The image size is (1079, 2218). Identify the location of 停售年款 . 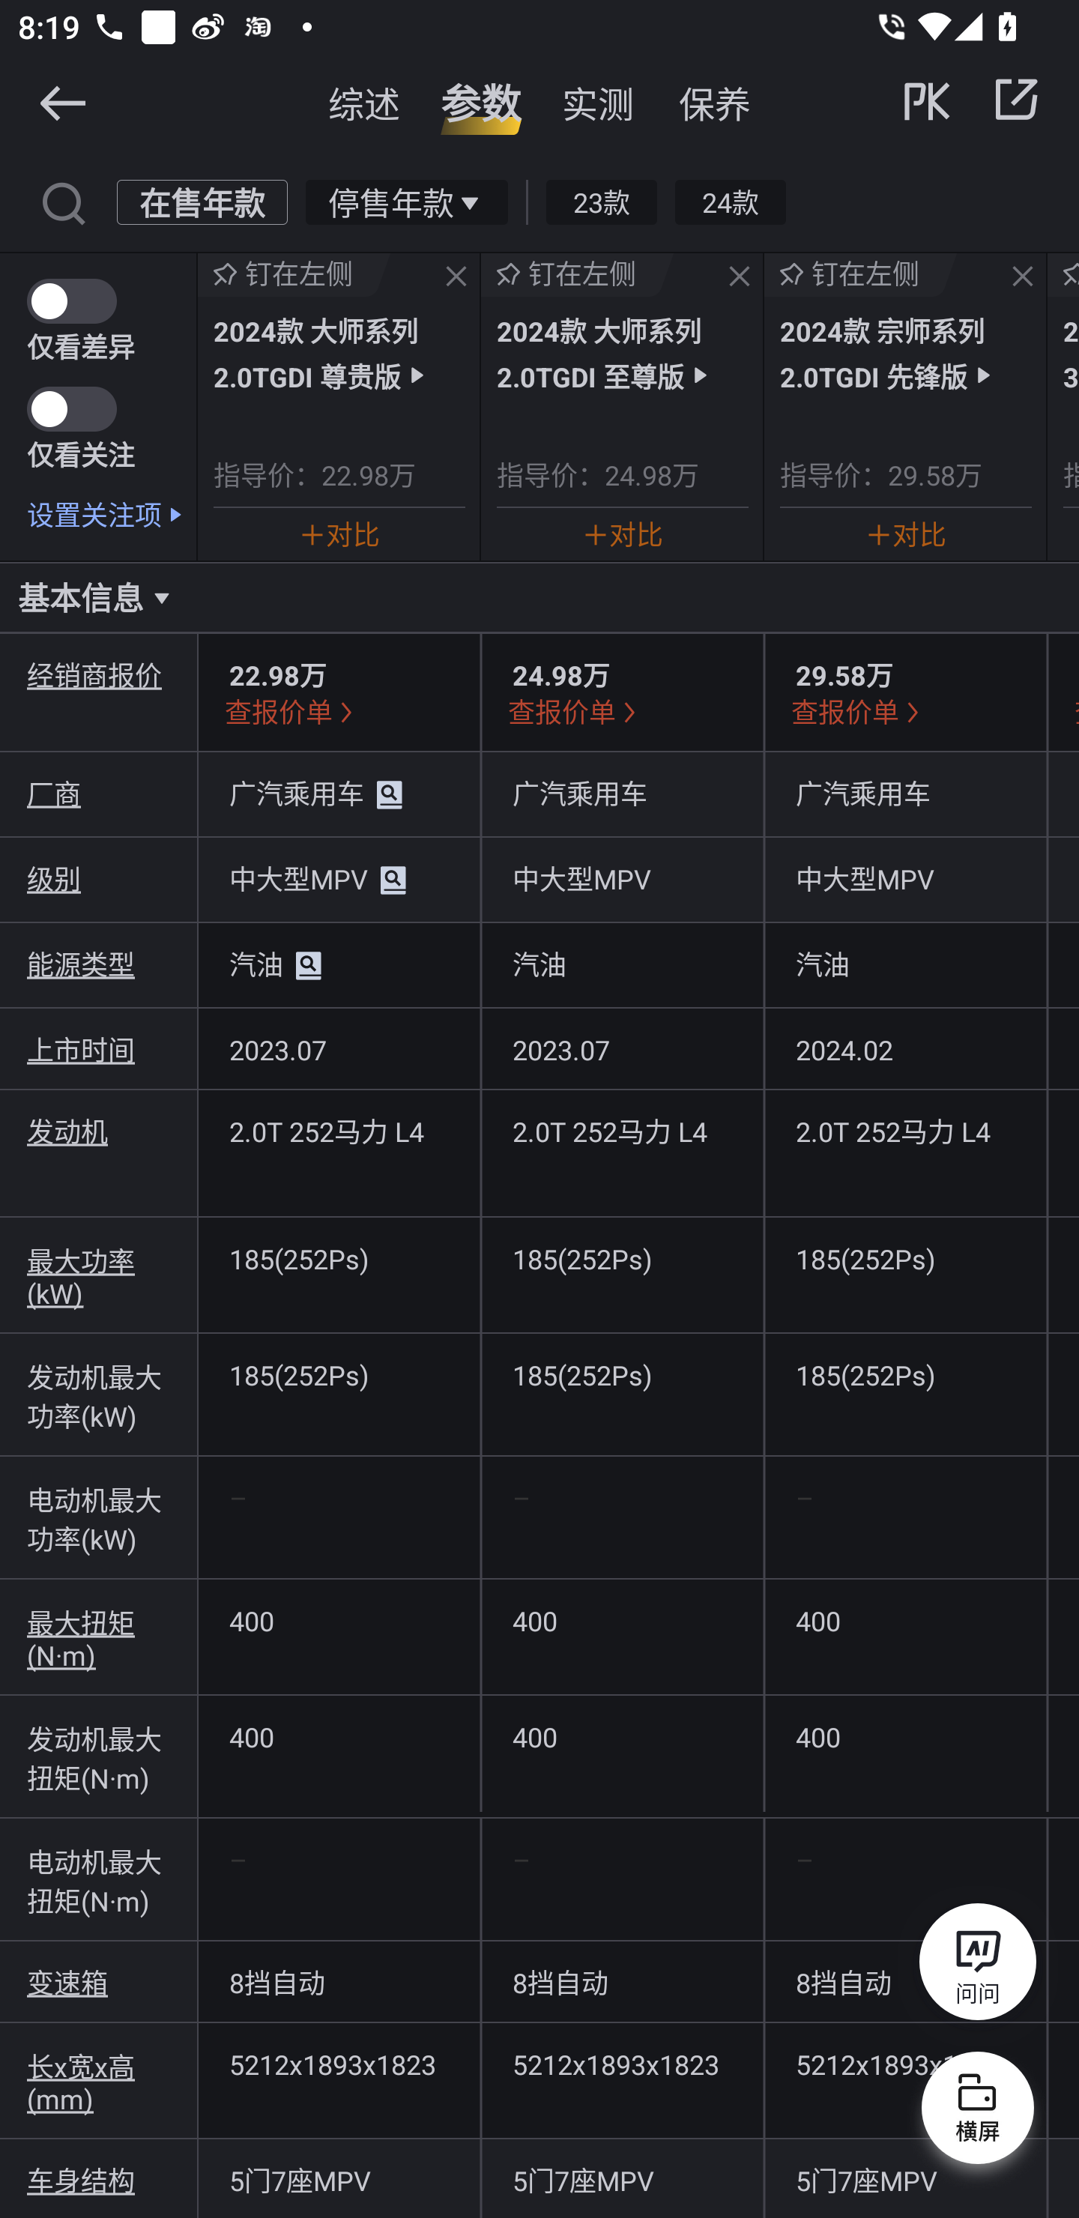
(406, 201).